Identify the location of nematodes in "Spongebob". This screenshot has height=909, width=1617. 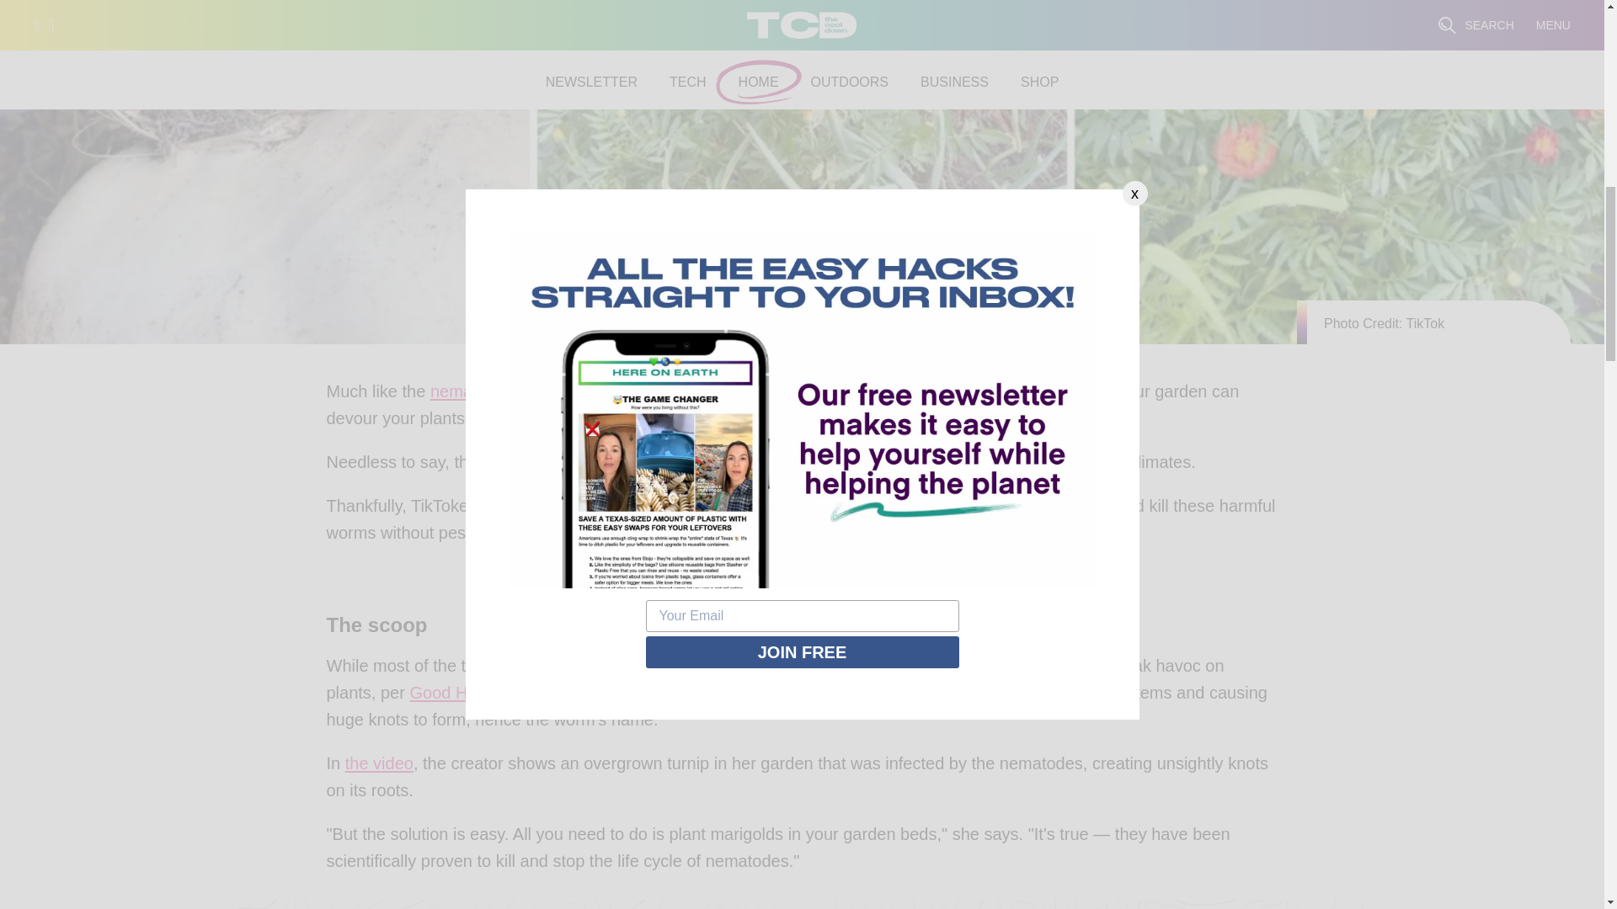
(531, 396).